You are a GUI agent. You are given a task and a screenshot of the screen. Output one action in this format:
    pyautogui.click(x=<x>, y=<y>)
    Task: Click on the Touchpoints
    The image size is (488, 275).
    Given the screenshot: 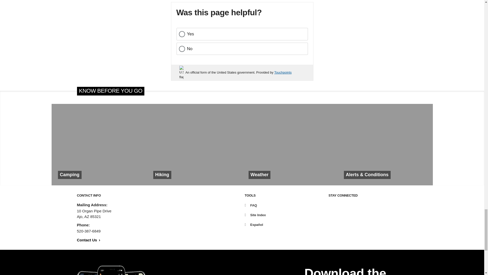 What is the action you would take?
    pyautogui.click(x=283, y=72)
    